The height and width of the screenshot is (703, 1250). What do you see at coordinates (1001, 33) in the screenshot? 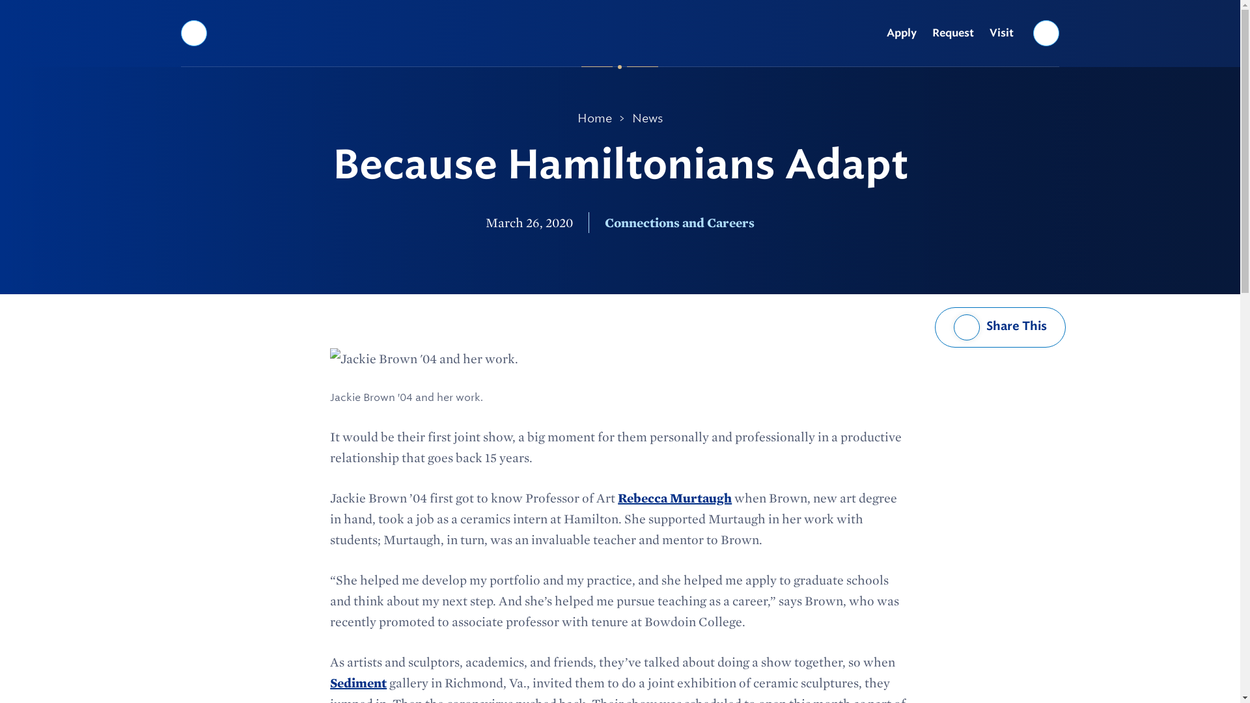
I see `Visit` at bounding box center [1001, 33].